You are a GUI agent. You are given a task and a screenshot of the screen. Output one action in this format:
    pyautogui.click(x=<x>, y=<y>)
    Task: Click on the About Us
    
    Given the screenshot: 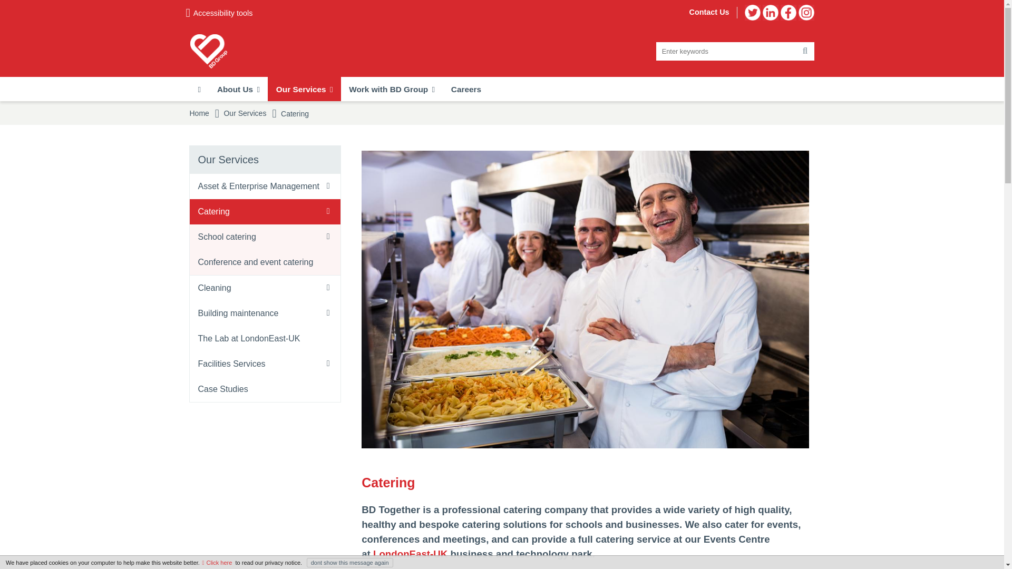 What is the action you would take?
    pyautogui.click(x=238, y=89)
    